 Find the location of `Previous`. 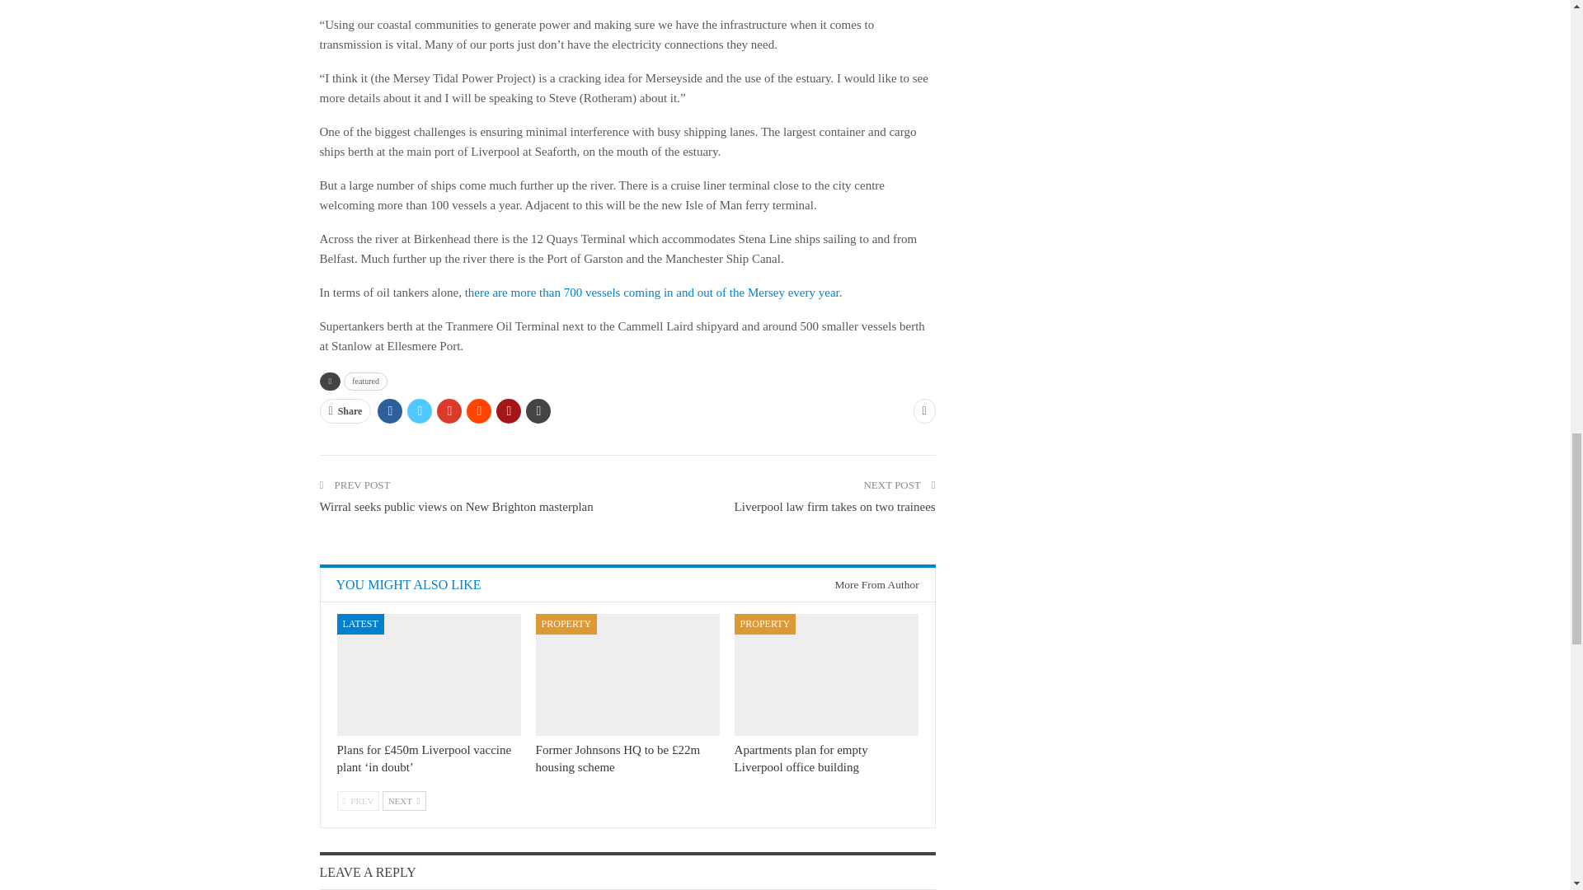

Previous is located at coordinates (358, 801).